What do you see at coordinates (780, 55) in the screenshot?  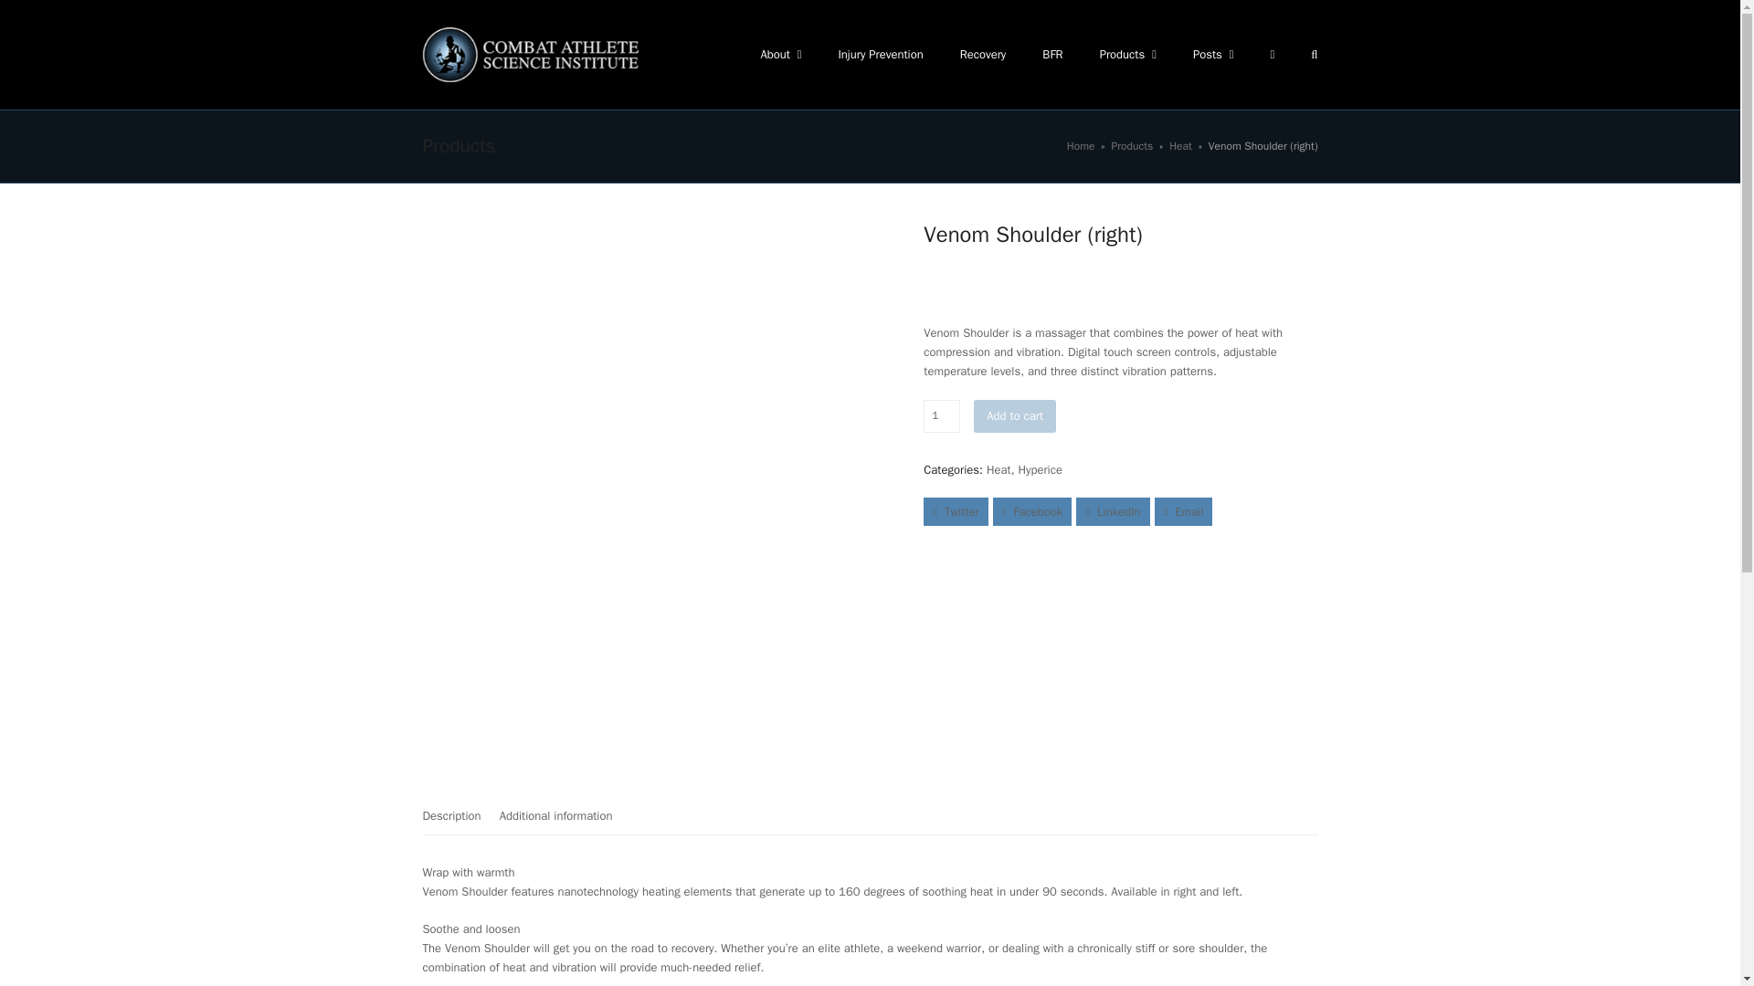 I see `About` at bounding box center [780, 55].